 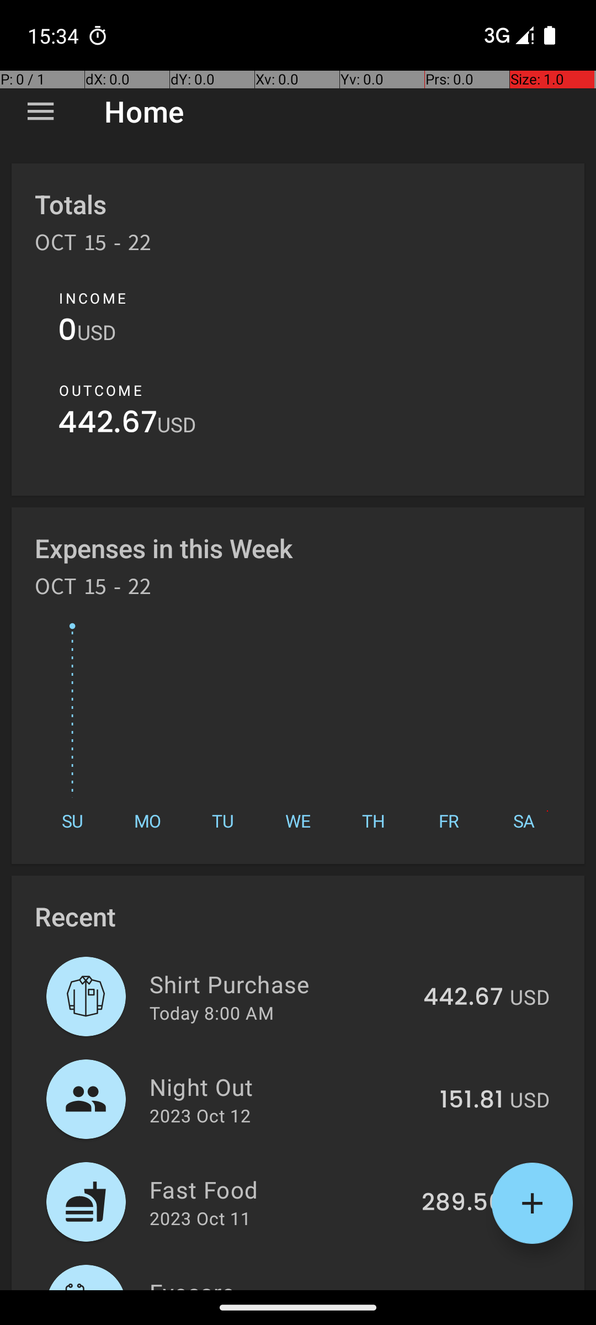 What do you see at coordinates (288, 1086) in the screenshot?
I see `Night Out` at bounding box center [288, 1086].